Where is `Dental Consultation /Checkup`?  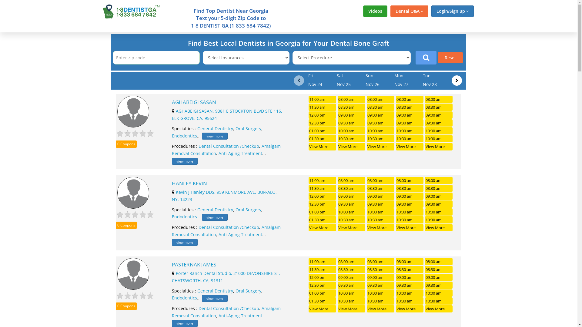 Dental Consultation /Checkup is located at coordinates (229, 308).